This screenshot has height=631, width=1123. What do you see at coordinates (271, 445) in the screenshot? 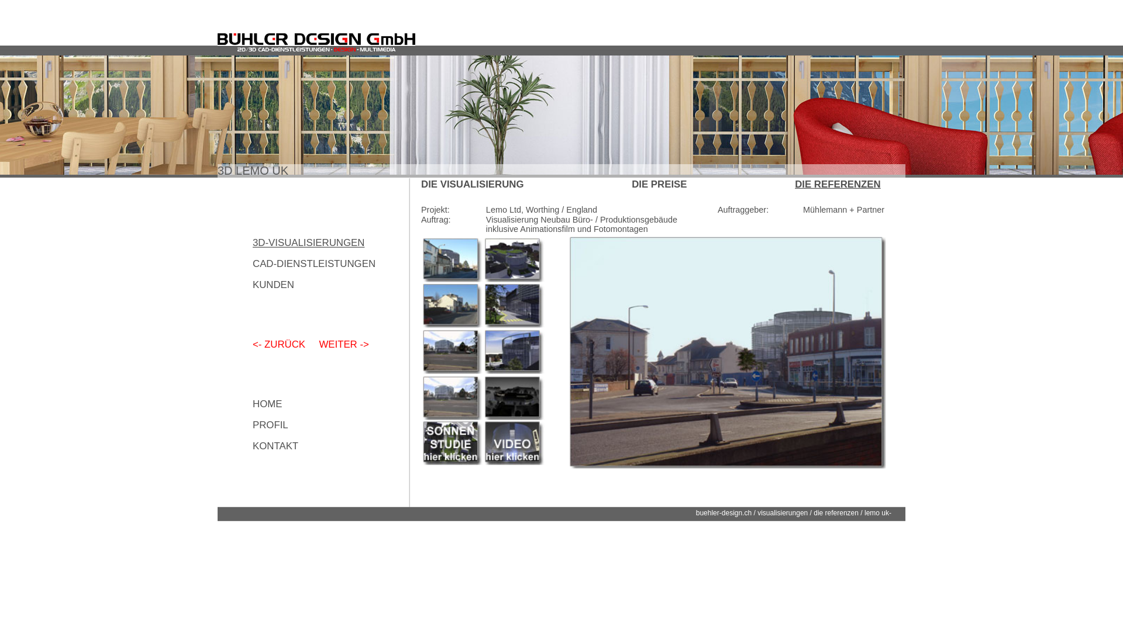
I see `KONTAKT` at bounding box center [271, 445].